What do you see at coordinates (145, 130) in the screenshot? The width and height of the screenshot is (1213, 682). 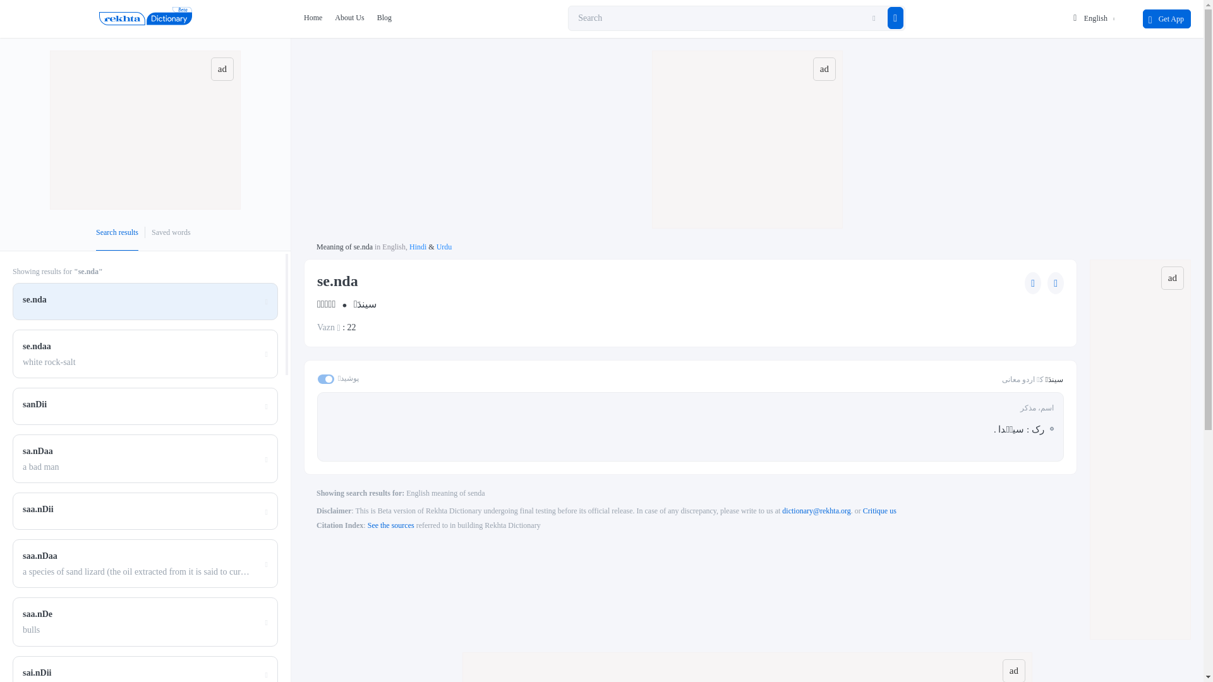 I see `Advertisement` at bounding box center [145, 130].